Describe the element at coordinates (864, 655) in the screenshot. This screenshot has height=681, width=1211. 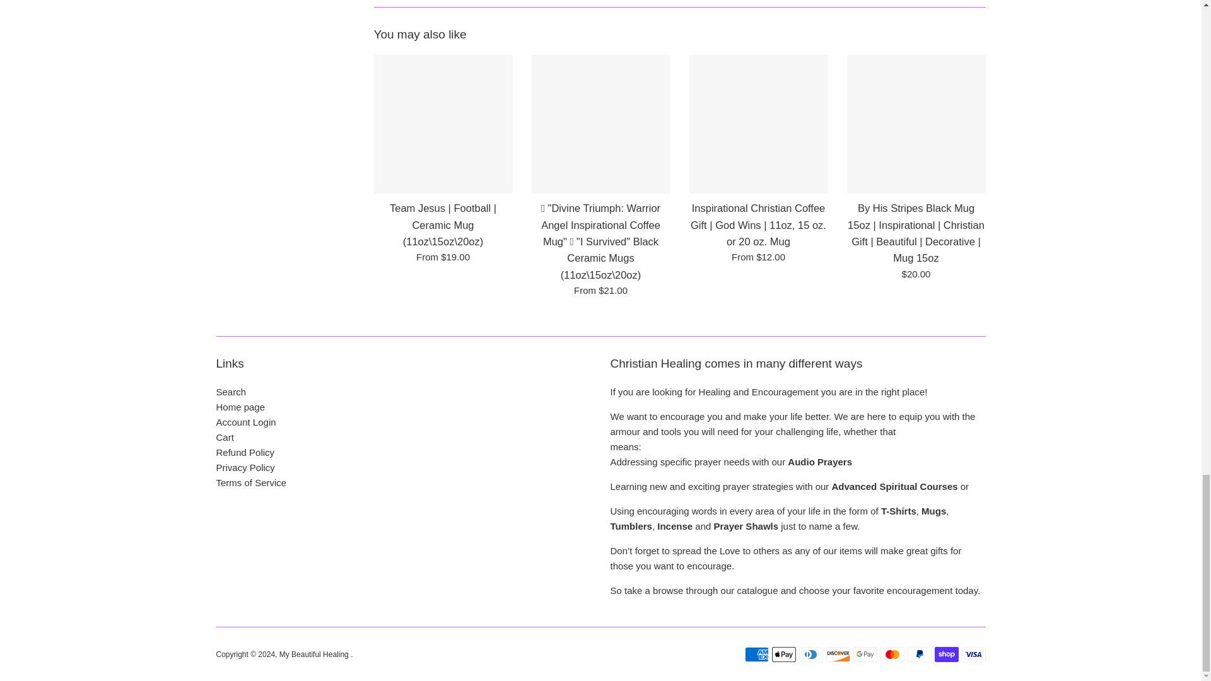
I see `Google Pay` at that location.